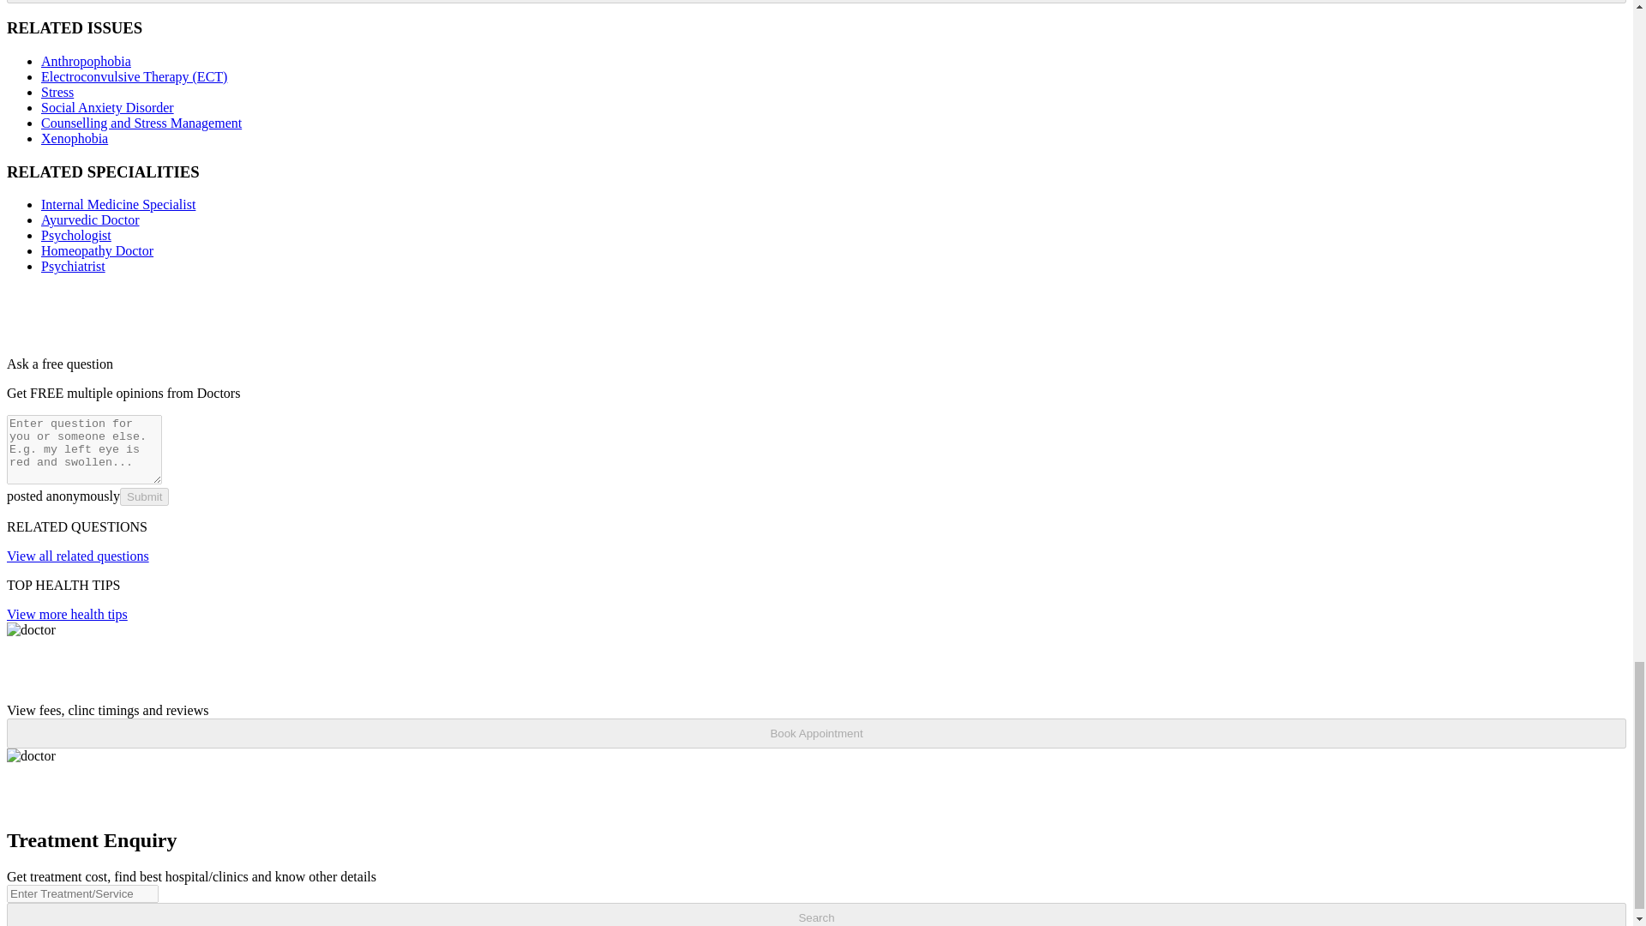  What do you see at coordinates (86, 60) in the screenshot?
I see `Anthropophobia` at bounding box center [86, 60].